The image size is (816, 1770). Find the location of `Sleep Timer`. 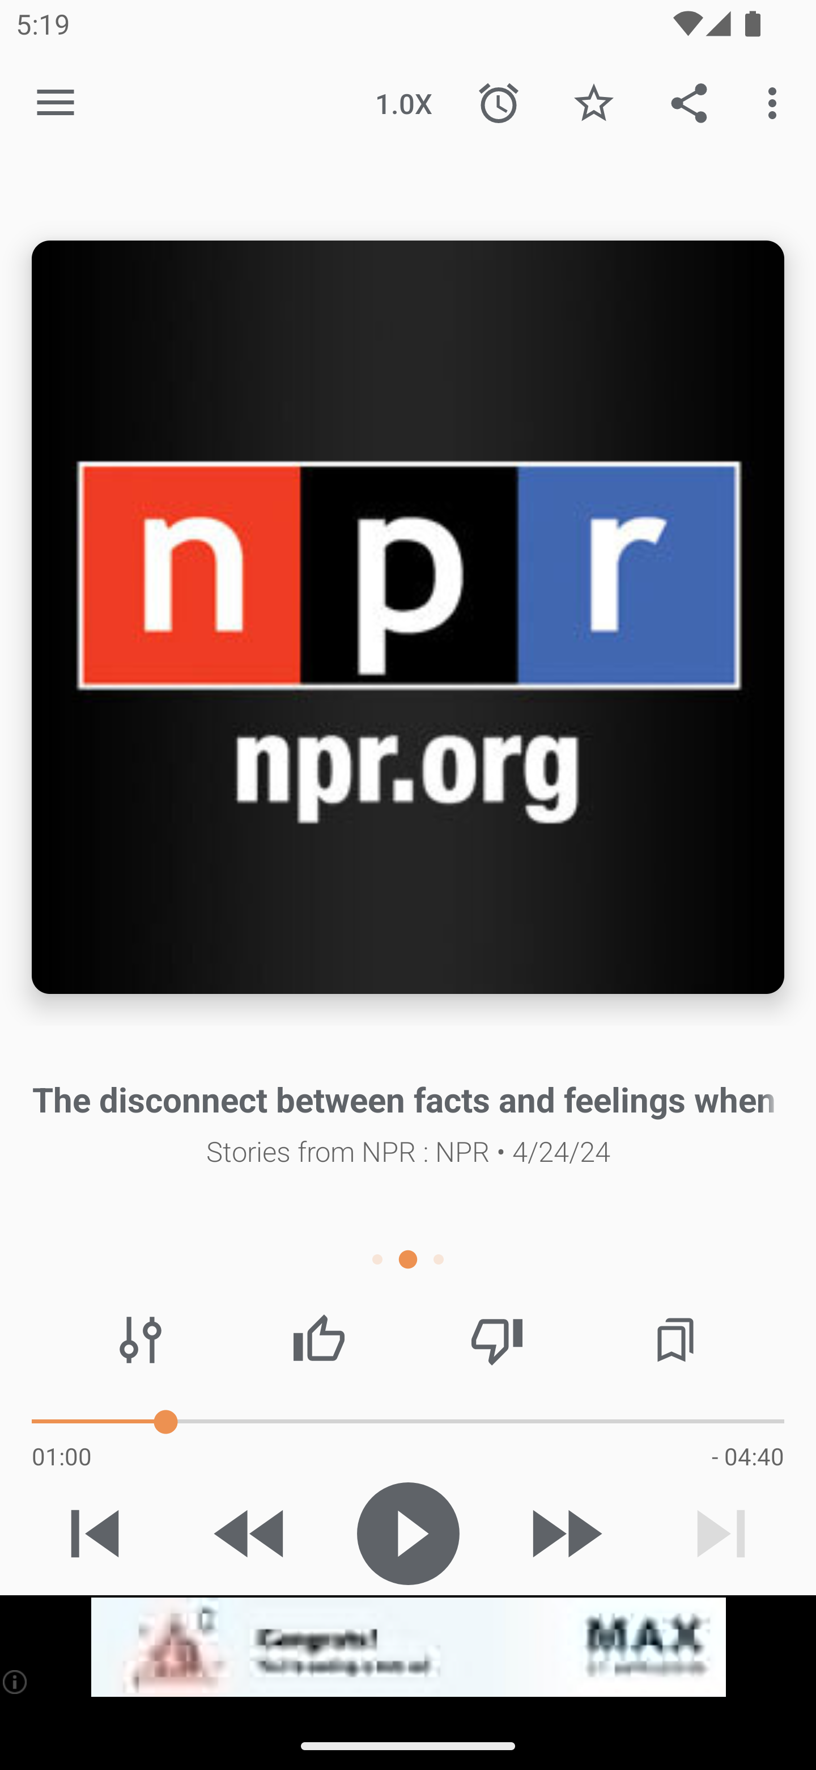

Sleep Timer is located at coordinates (499, 102).